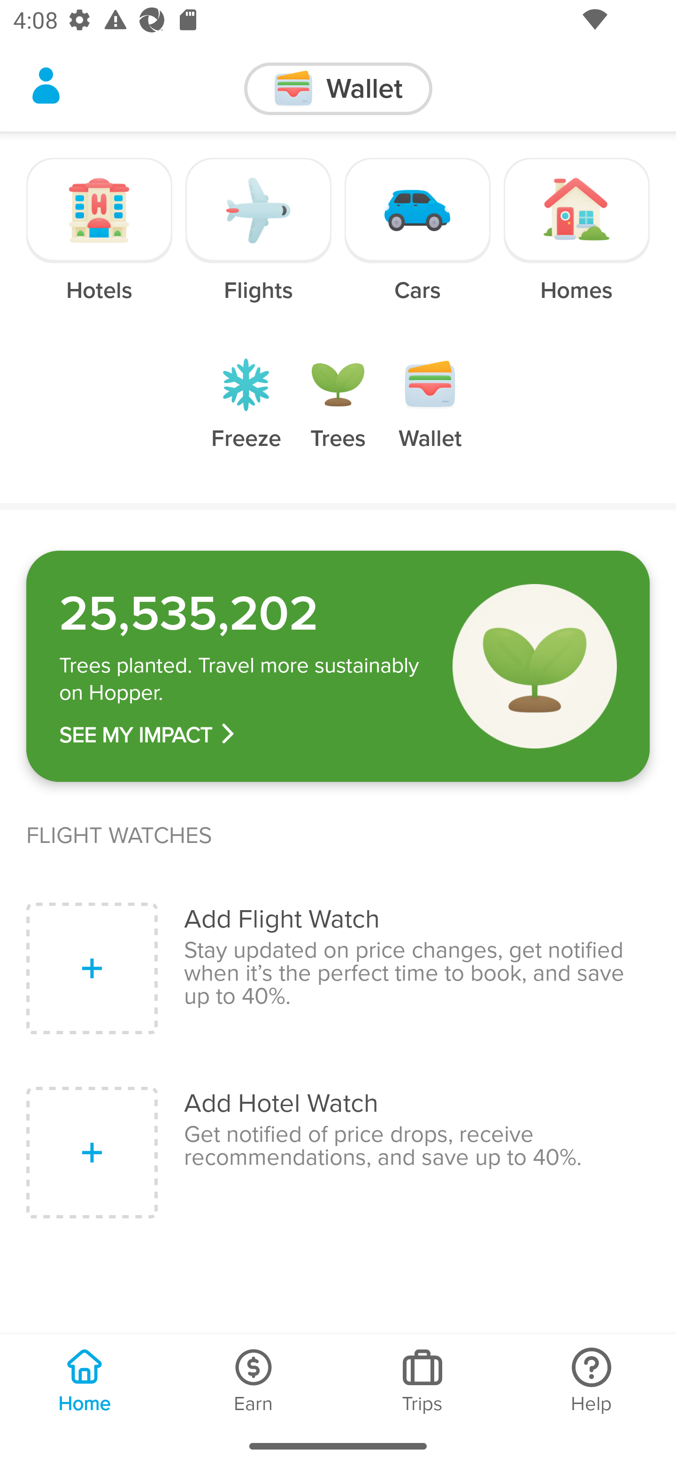 The width and height of the screenshot is (676, 1466). I want to click on ‍25,535,202, so click(243, 614).